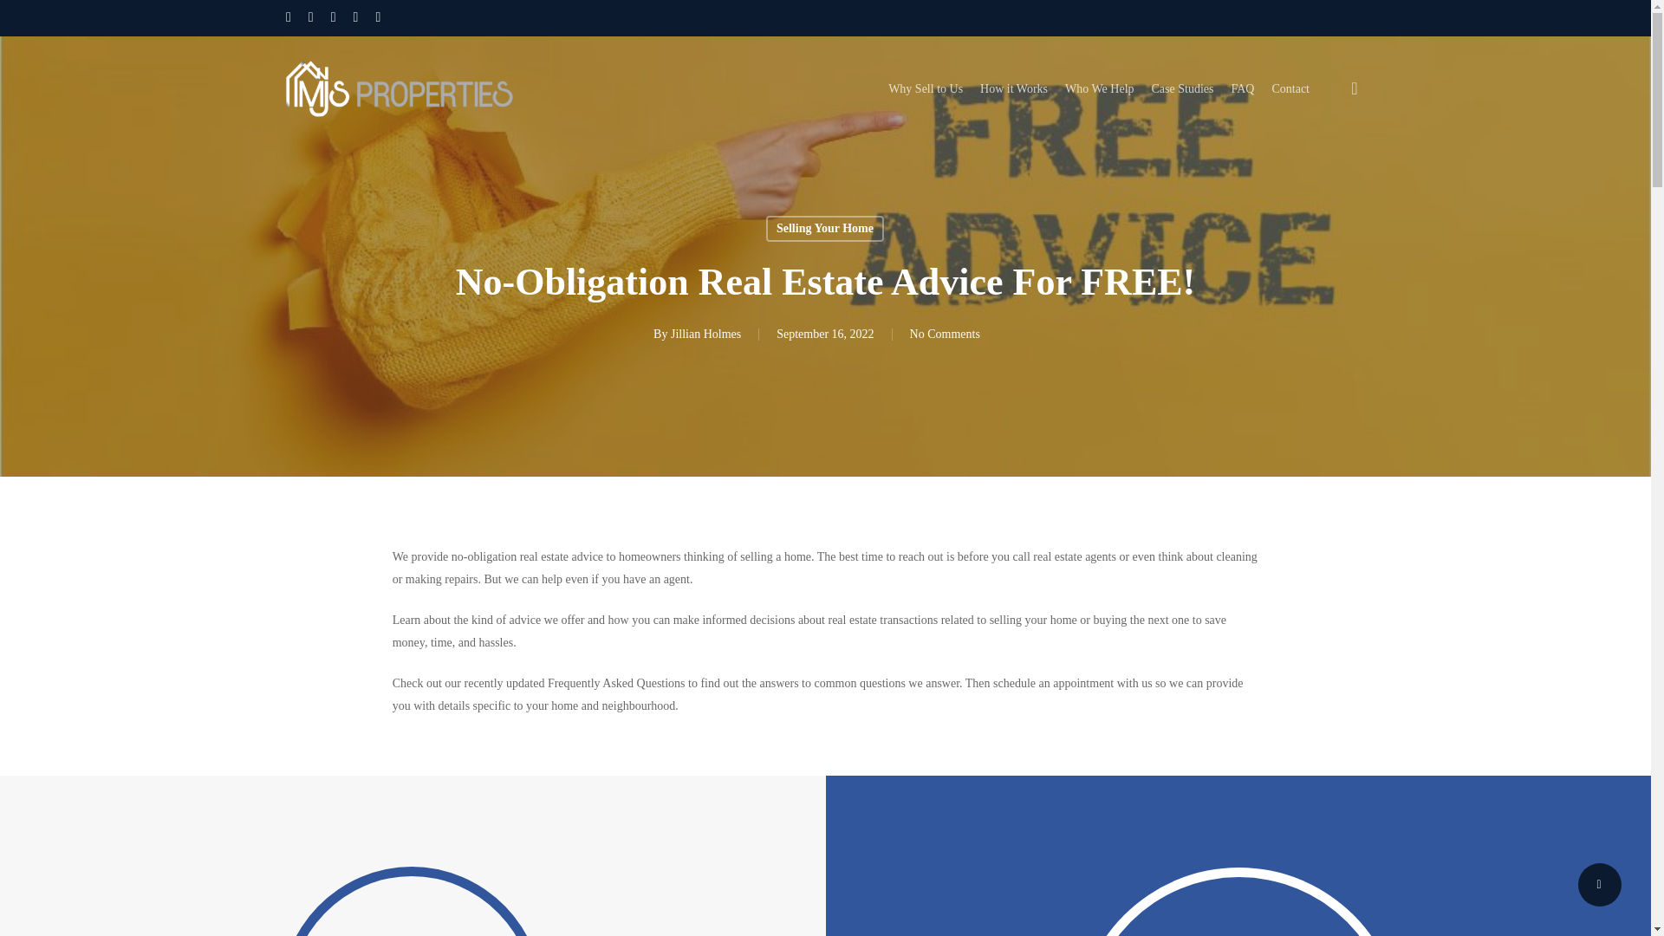 The height and width of the screenshot is (936, 1664). What do you see at coordinates (945, 335) in the screenshot?
I see `No Comments` at bounding box center [945, 335].